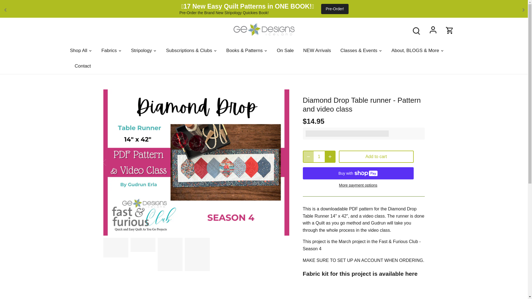  What do you see at coordinates (335, 9) in the screenshot?
I see `Pre-Order!` at bounding box center [335, 9].